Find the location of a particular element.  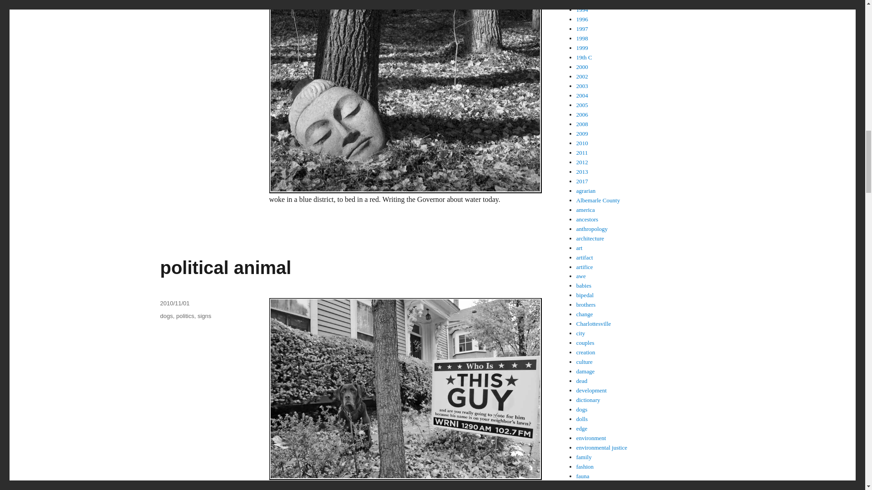

politics is located at coordinates (185, 316).